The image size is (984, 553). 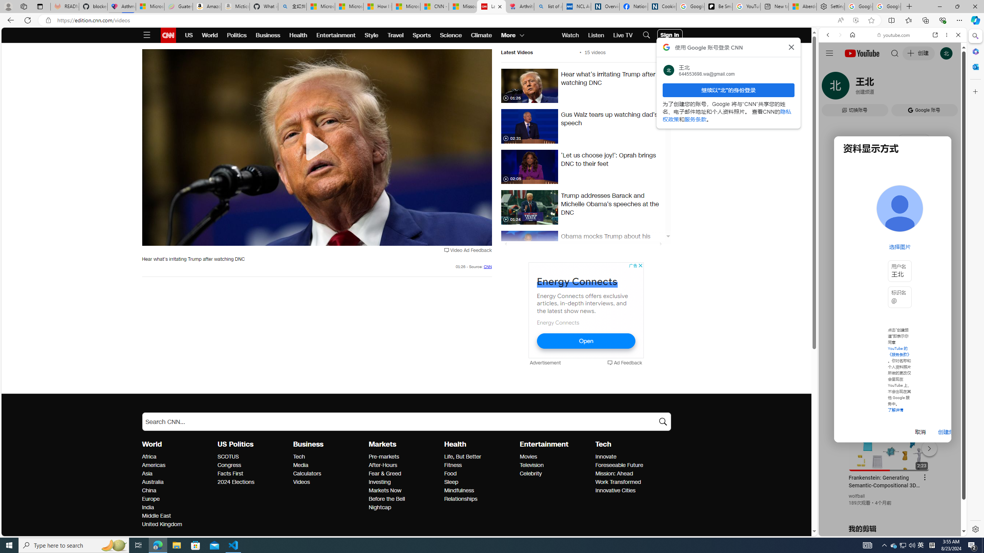 I want to click on Listen, so click(x=596, y=35).